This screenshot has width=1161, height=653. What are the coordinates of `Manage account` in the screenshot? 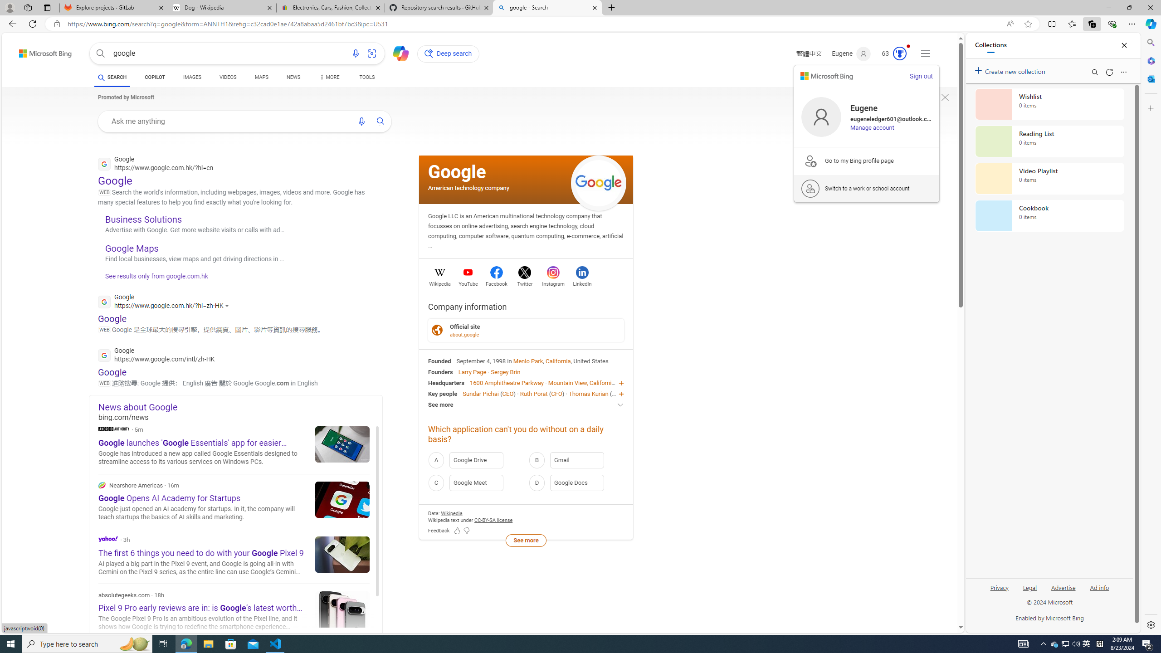 It's located at (872, 127).